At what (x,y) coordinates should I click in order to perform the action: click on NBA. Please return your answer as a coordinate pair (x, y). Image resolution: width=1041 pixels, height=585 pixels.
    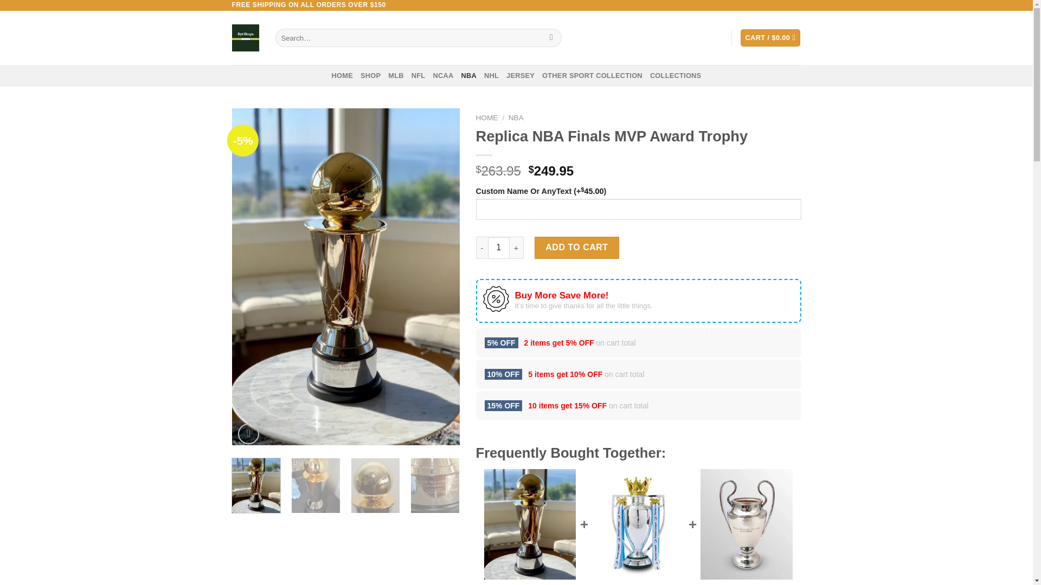
    Looking at the image, I should click on (516, 117).